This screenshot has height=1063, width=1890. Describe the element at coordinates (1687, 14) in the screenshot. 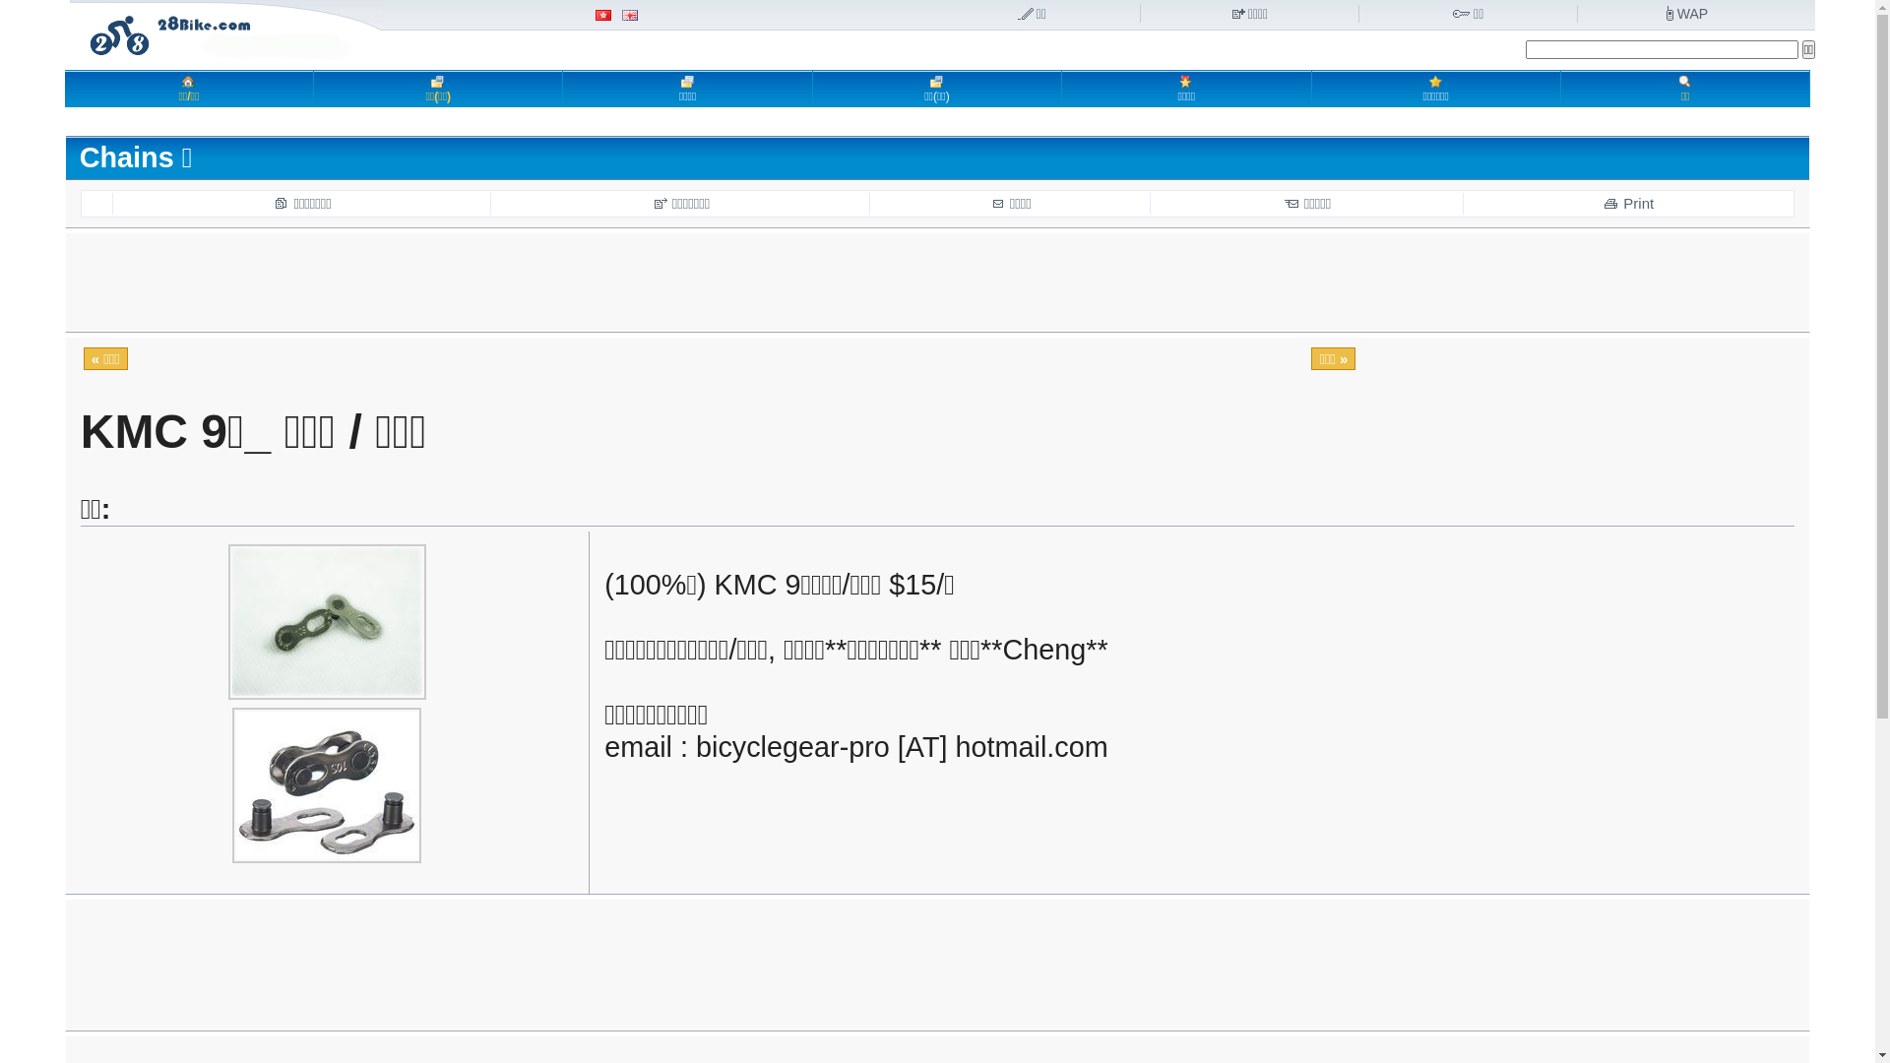

I see `WAP` at that location.